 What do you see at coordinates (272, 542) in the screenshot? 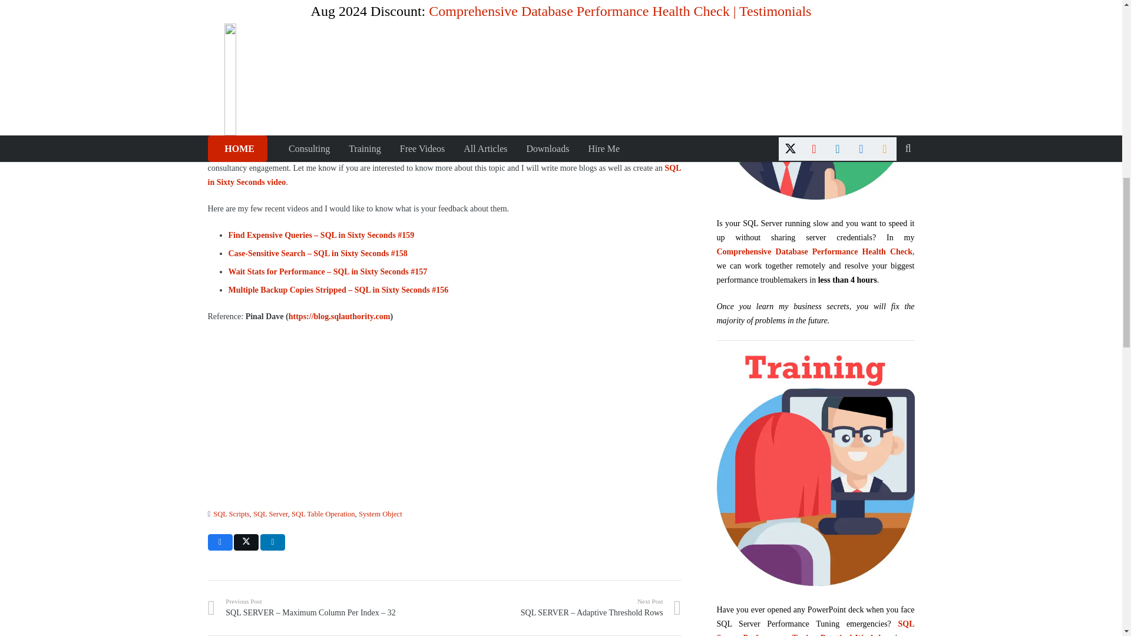
I see `Share this` at bounding box center [272, 542].